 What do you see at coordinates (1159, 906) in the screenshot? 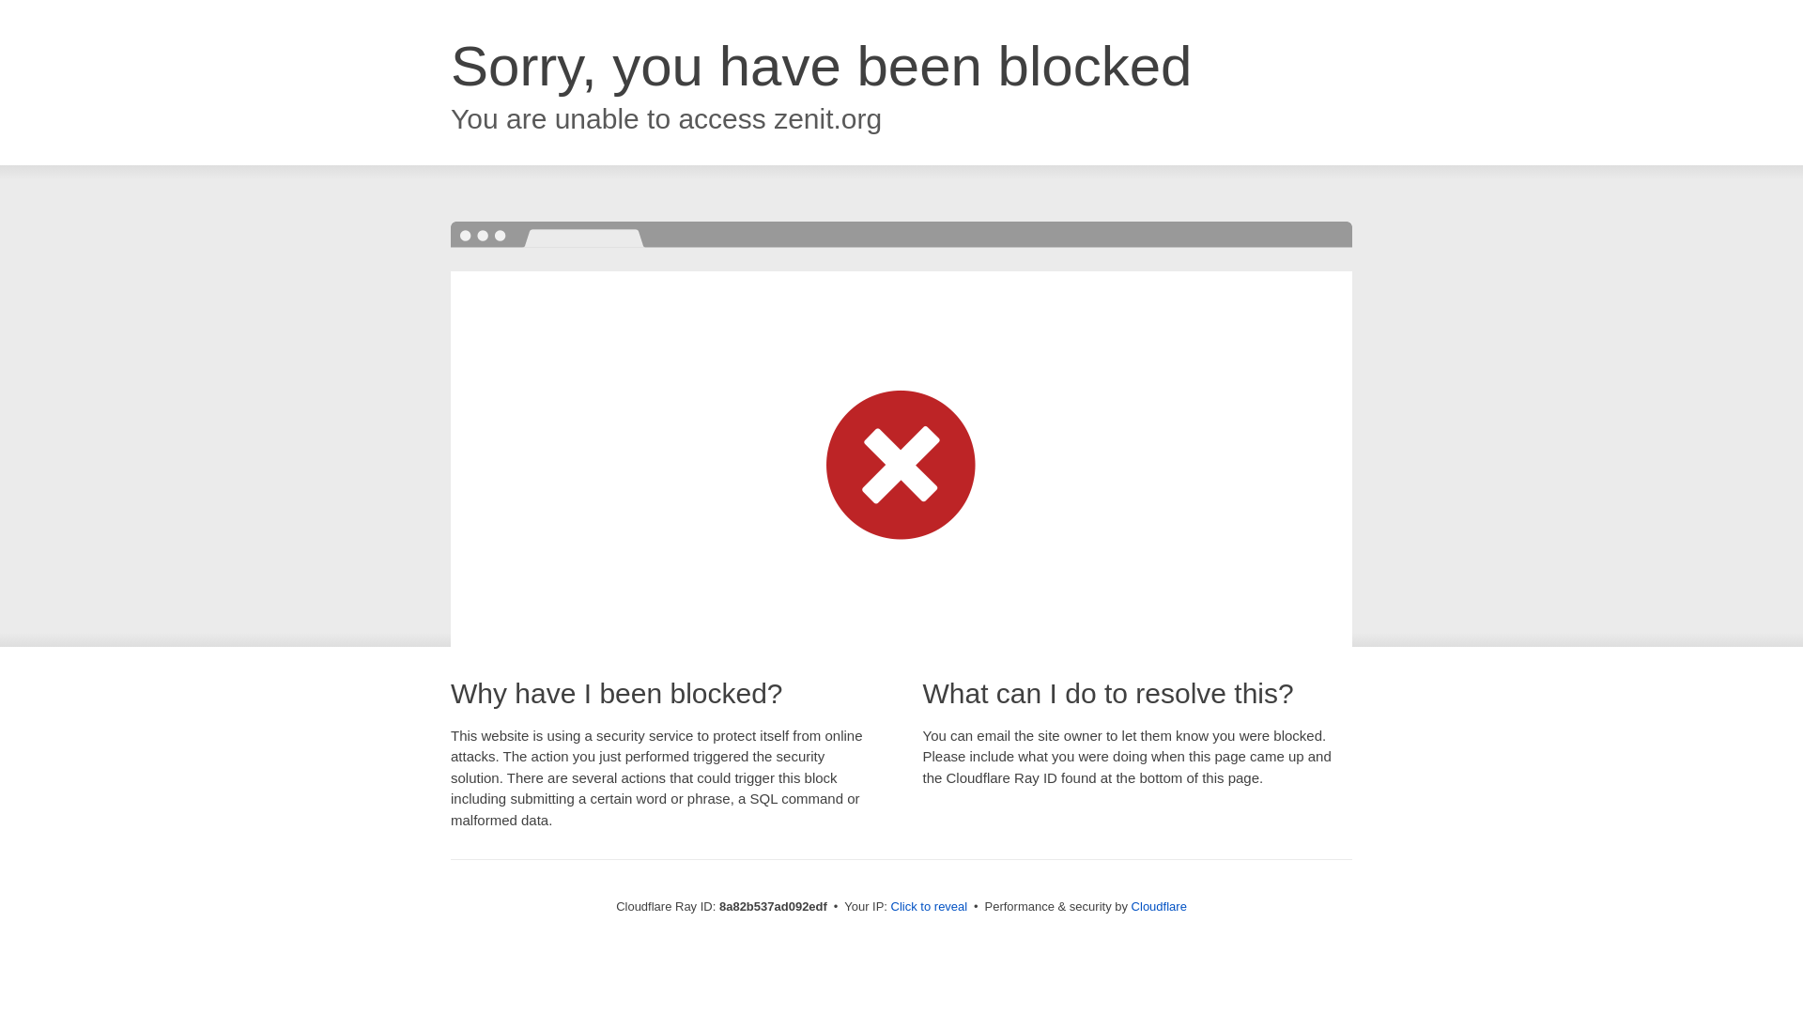
I see `Cloudflare` at bounding box center [1159, 906].